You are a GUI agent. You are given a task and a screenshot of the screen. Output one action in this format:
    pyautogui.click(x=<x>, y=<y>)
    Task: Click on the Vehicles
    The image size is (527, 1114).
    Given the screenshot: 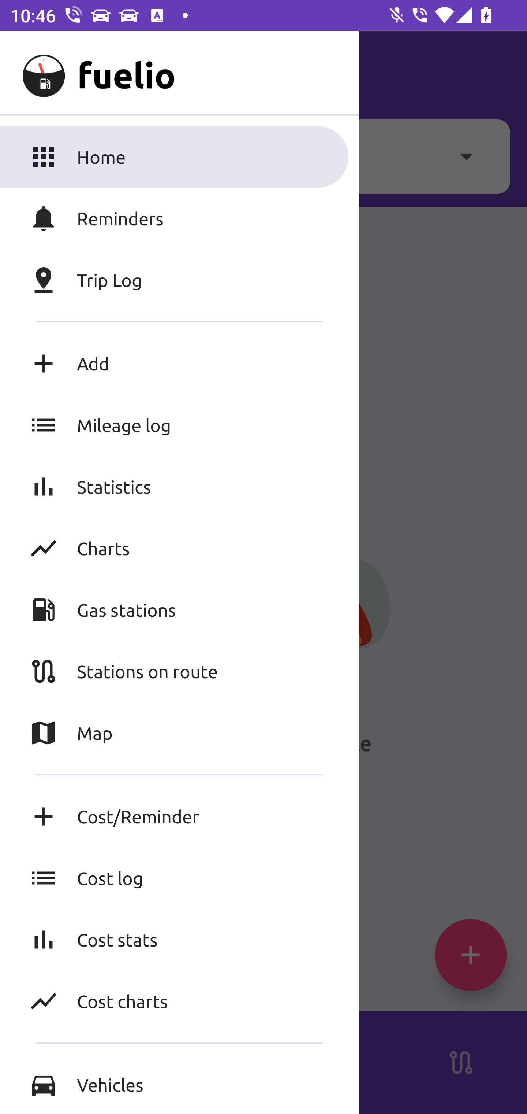 What is the action you would take?
    pyautogui.click(x=179, y=1084)
    